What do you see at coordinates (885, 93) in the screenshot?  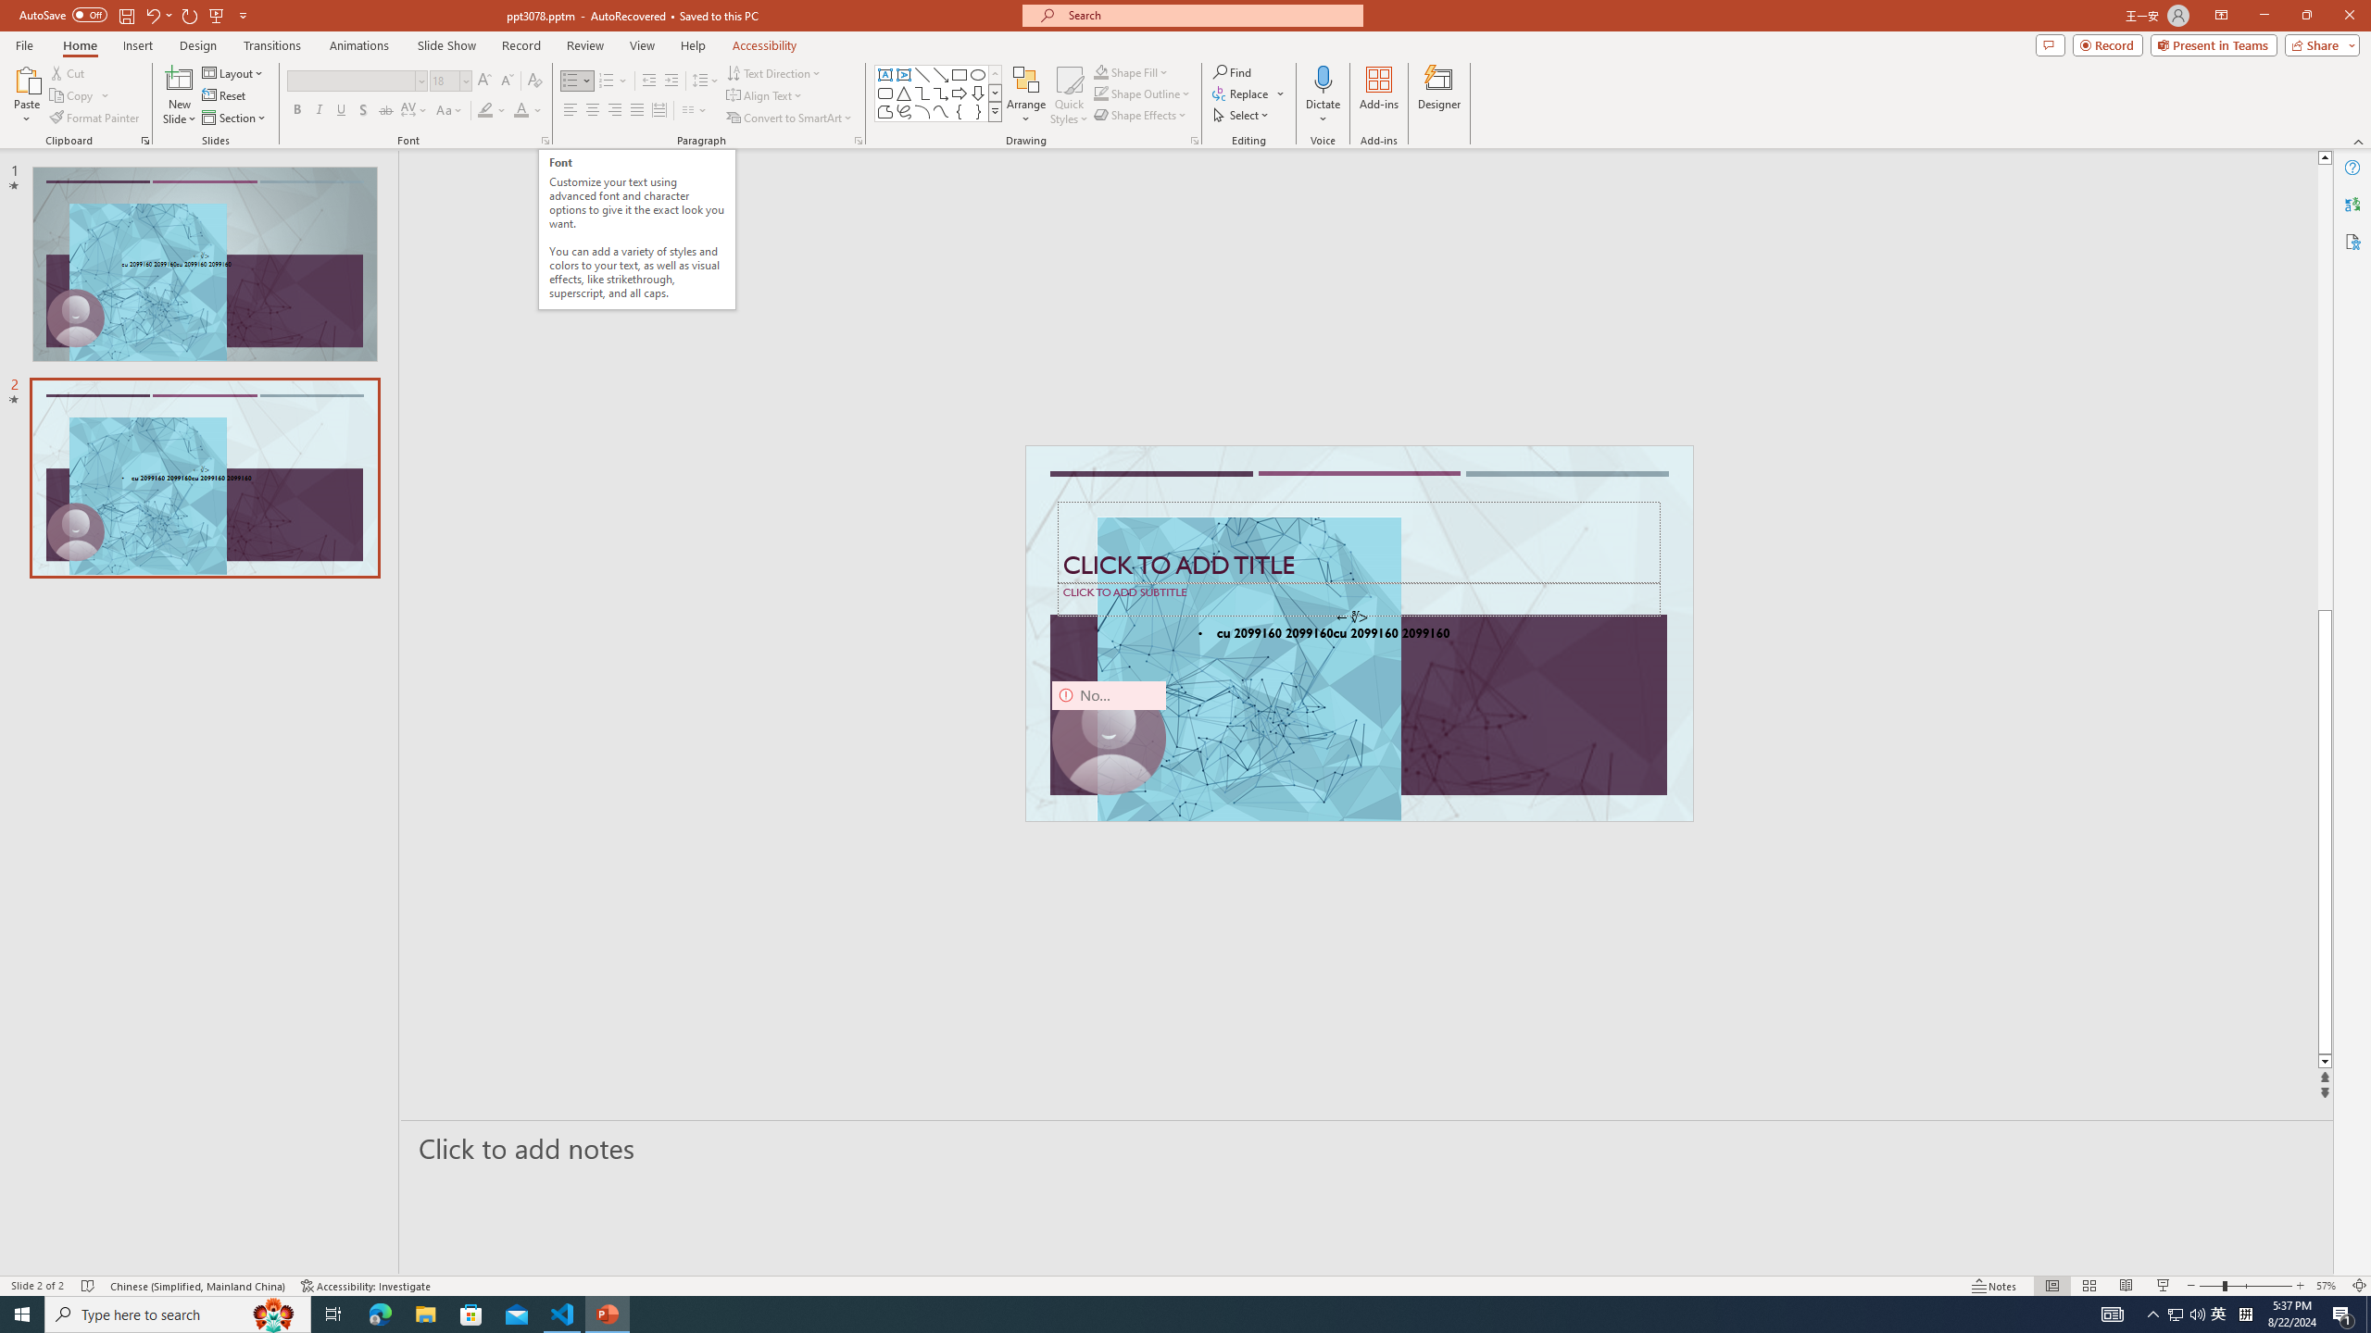 I see `Rectangle: Rounded Corners` at bounding box center [885, 93].